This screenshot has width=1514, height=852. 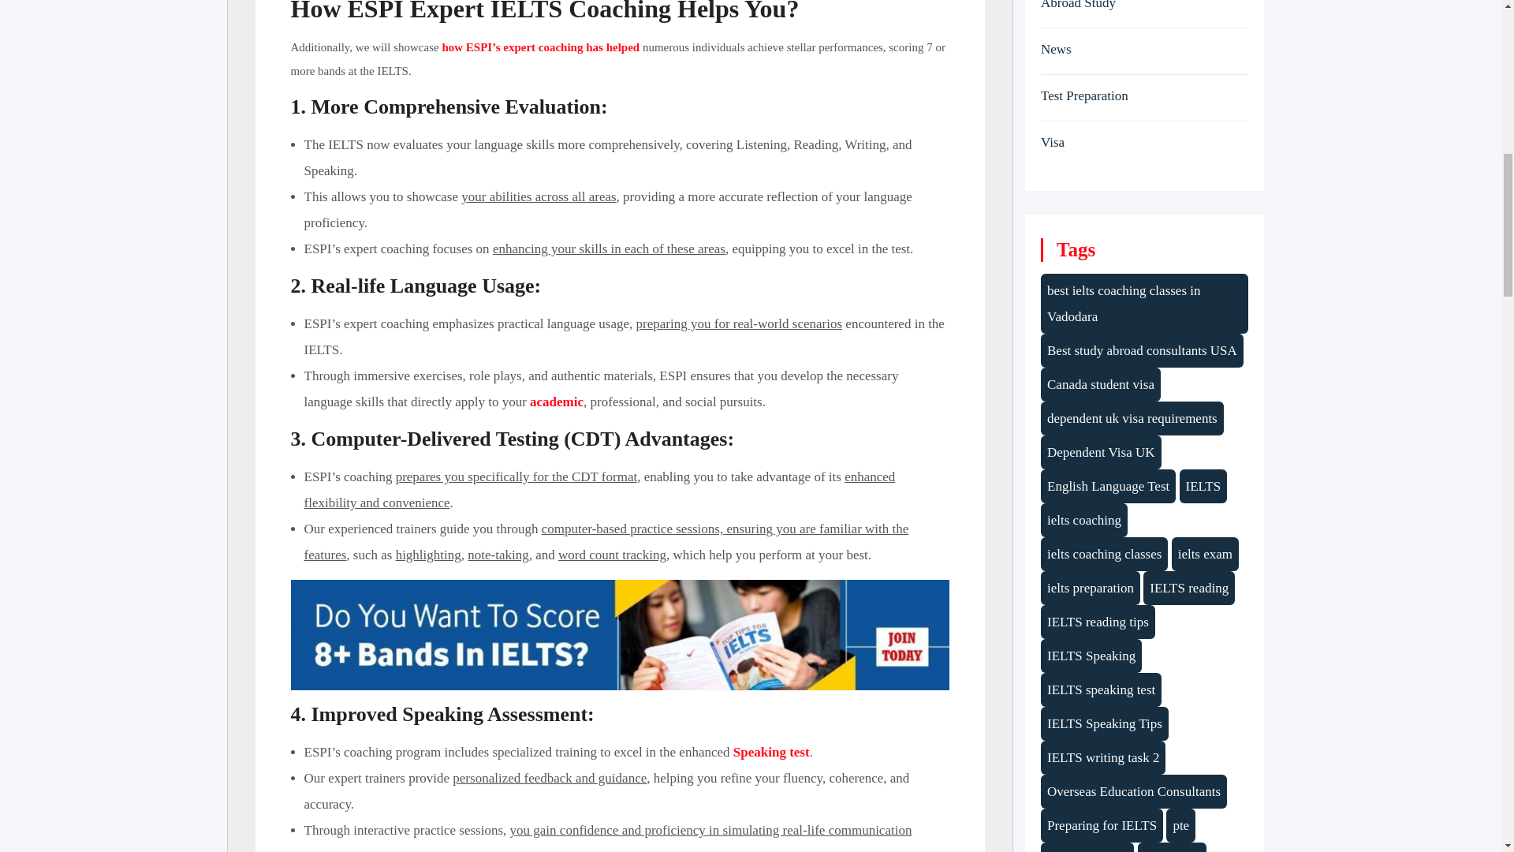 What do you see at coordinates (557, 402) in the screenshot?
I see `academic` at bounding box center [557, 402].